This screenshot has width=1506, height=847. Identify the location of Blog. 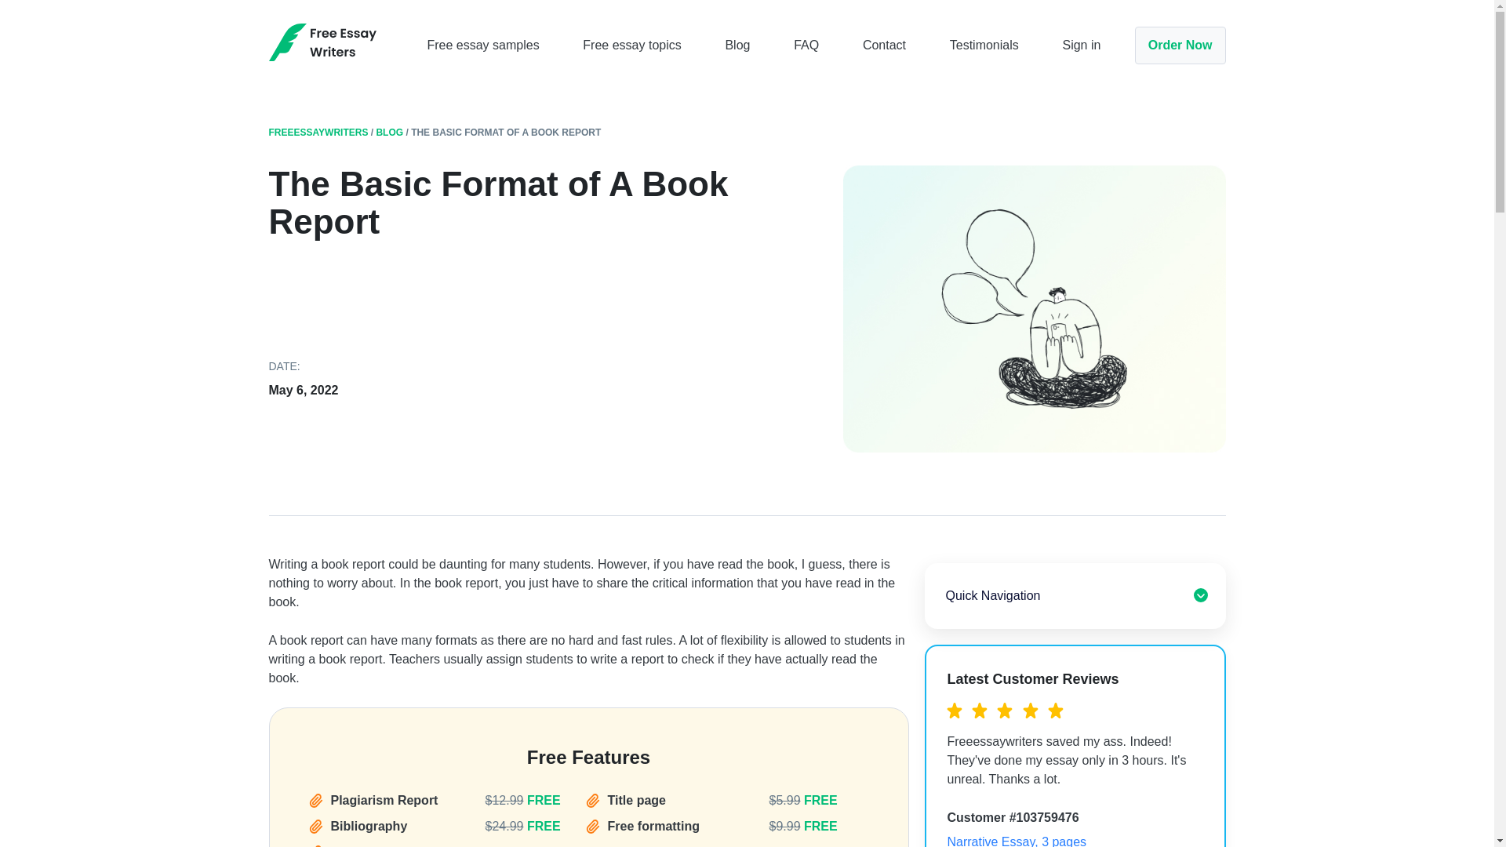
(737, 44).